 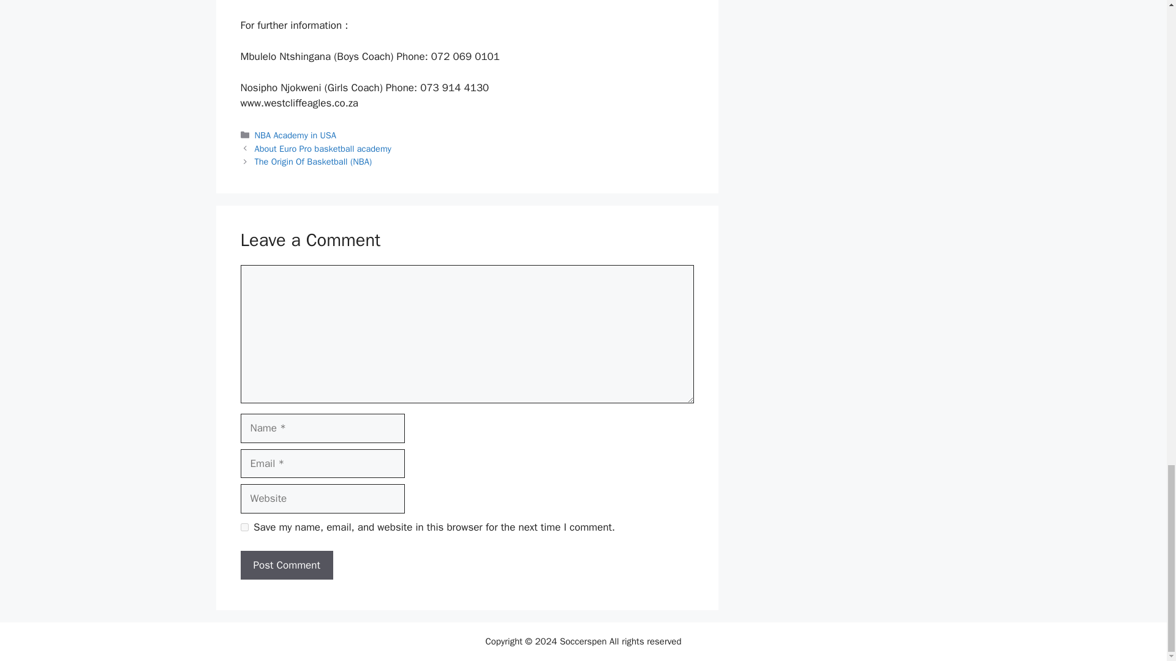 What do you see at coordinates (295, 135) in the screenshot?
I see `NBA Academy in USA` at bounding box center [295, 135].